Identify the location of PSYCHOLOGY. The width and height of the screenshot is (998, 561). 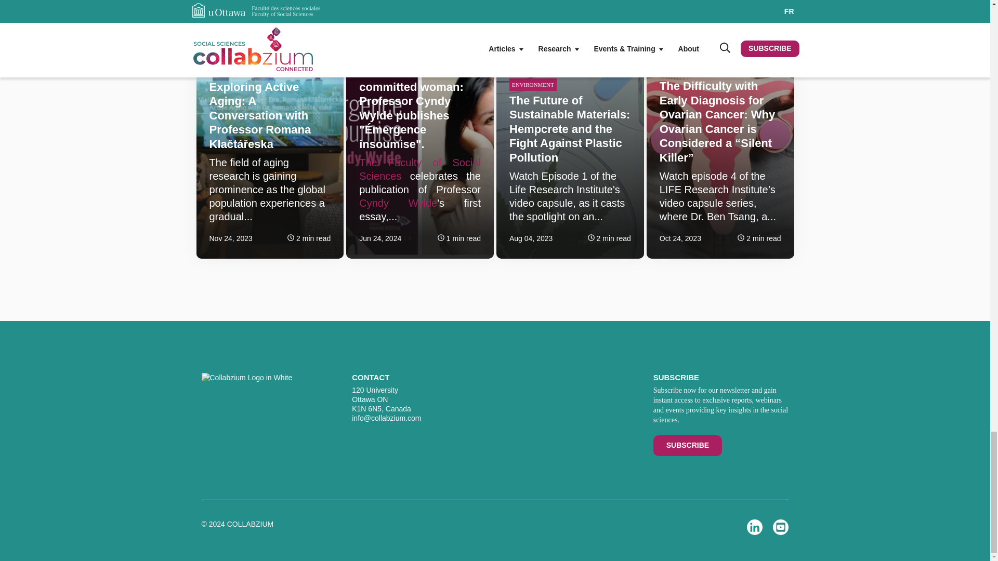
(230, 71).